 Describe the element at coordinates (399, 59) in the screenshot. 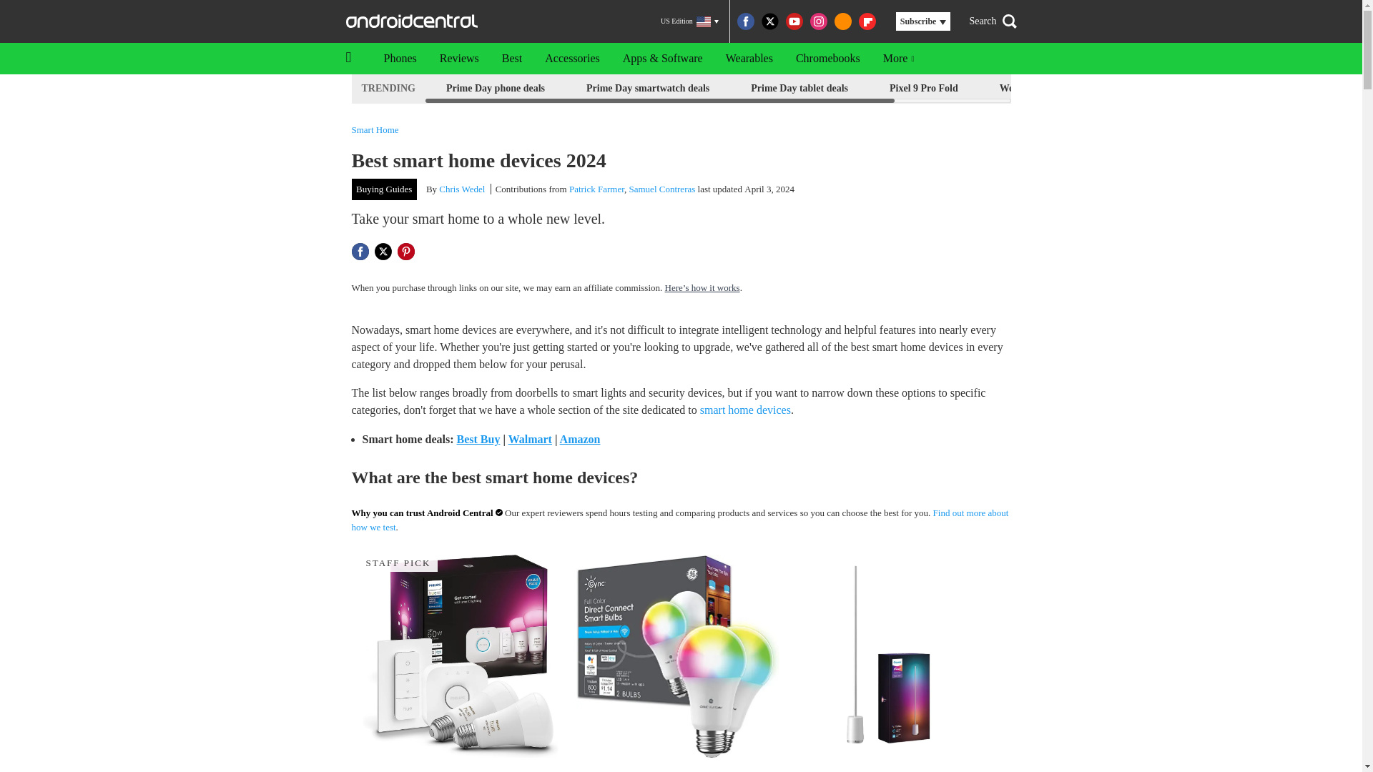

I see `Phones` at that location.